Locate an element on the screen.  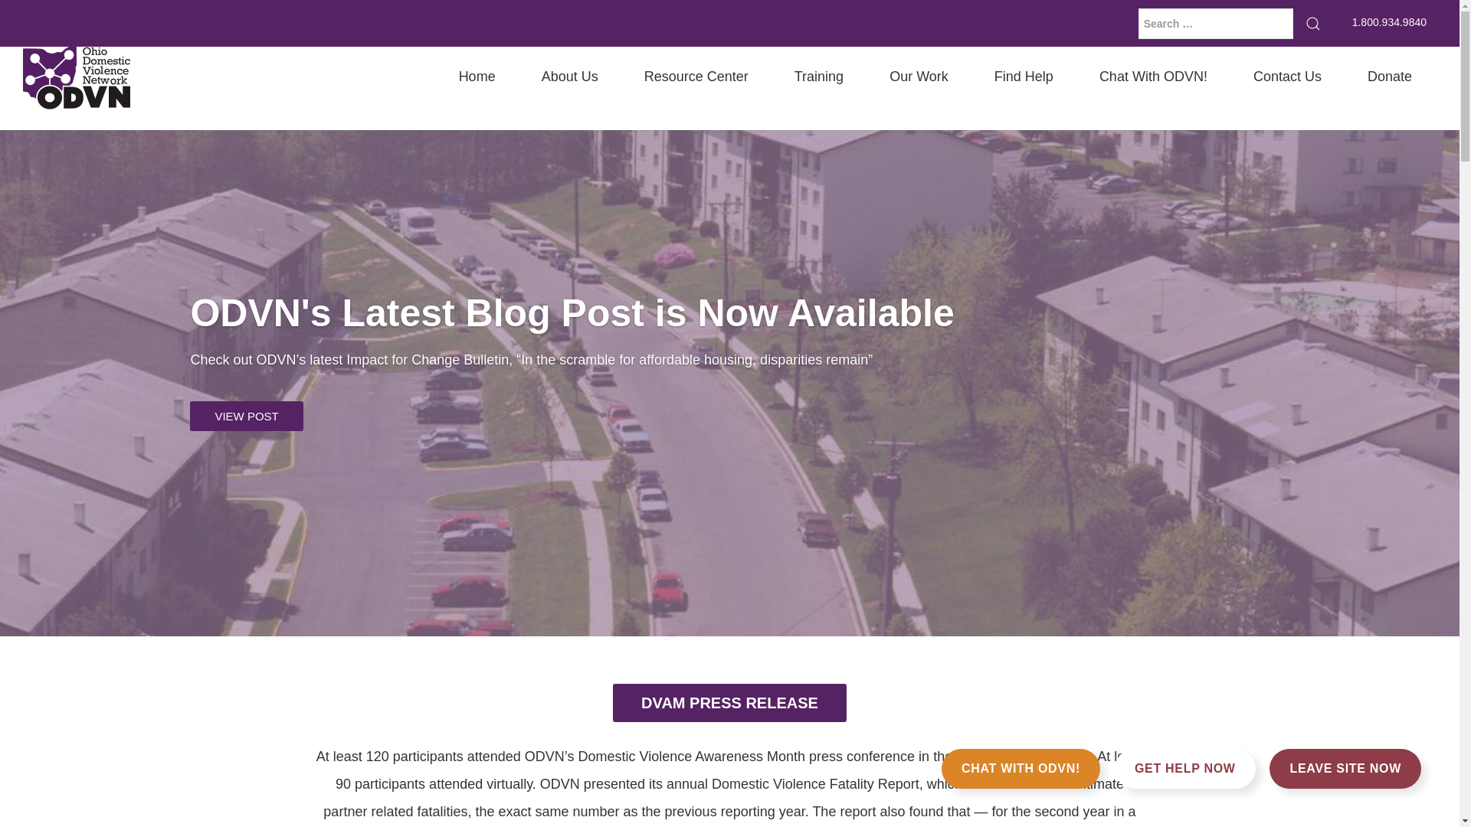
About Us is located at coordinates (570, 77).